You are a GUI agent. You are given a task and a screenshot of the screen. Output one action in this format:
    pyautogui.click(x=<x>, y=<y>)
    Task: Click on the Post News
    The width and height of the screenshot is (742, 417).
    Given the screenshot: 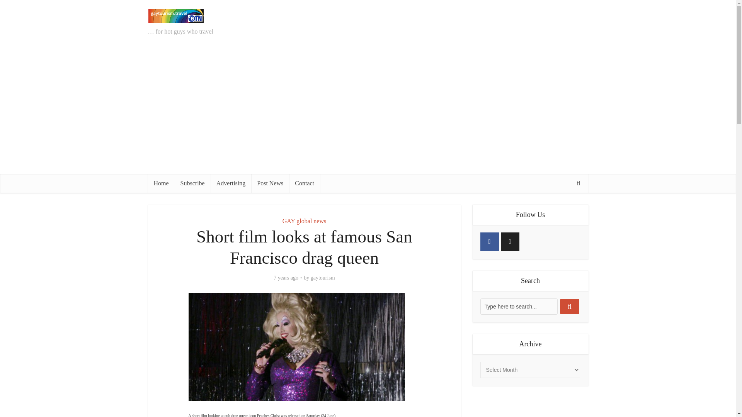 What is the action you would take?
    pyautogui.click(x=270, y=183)
    